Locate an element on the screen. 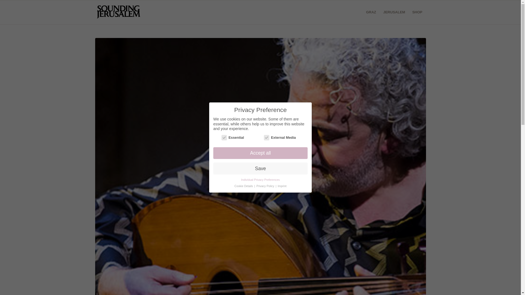  Individual Privacy Preferences is located at coordinates (260, 151).